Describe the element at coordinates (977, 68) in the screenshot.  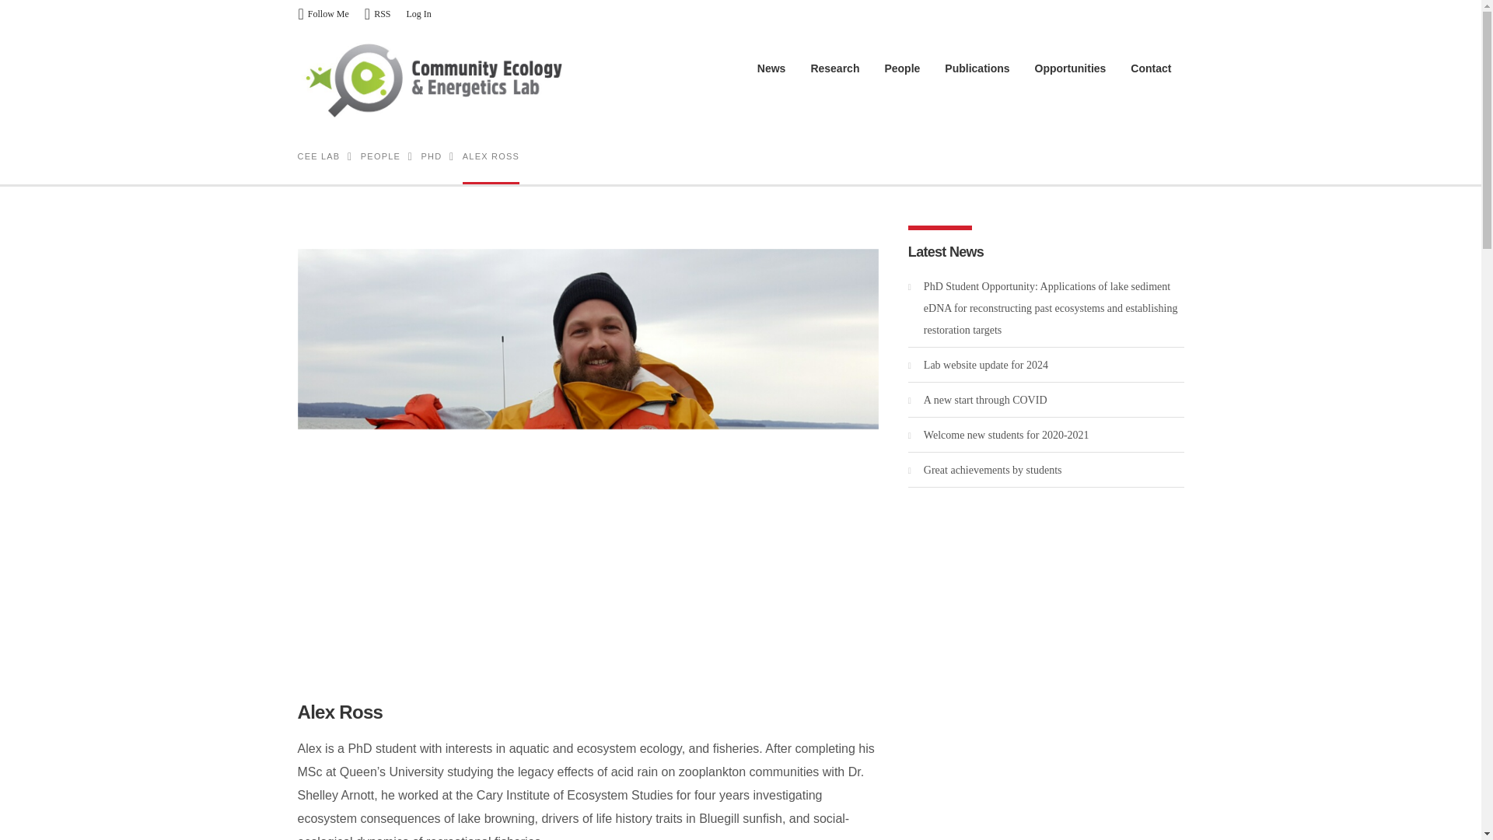
I see `Publications` at that location.